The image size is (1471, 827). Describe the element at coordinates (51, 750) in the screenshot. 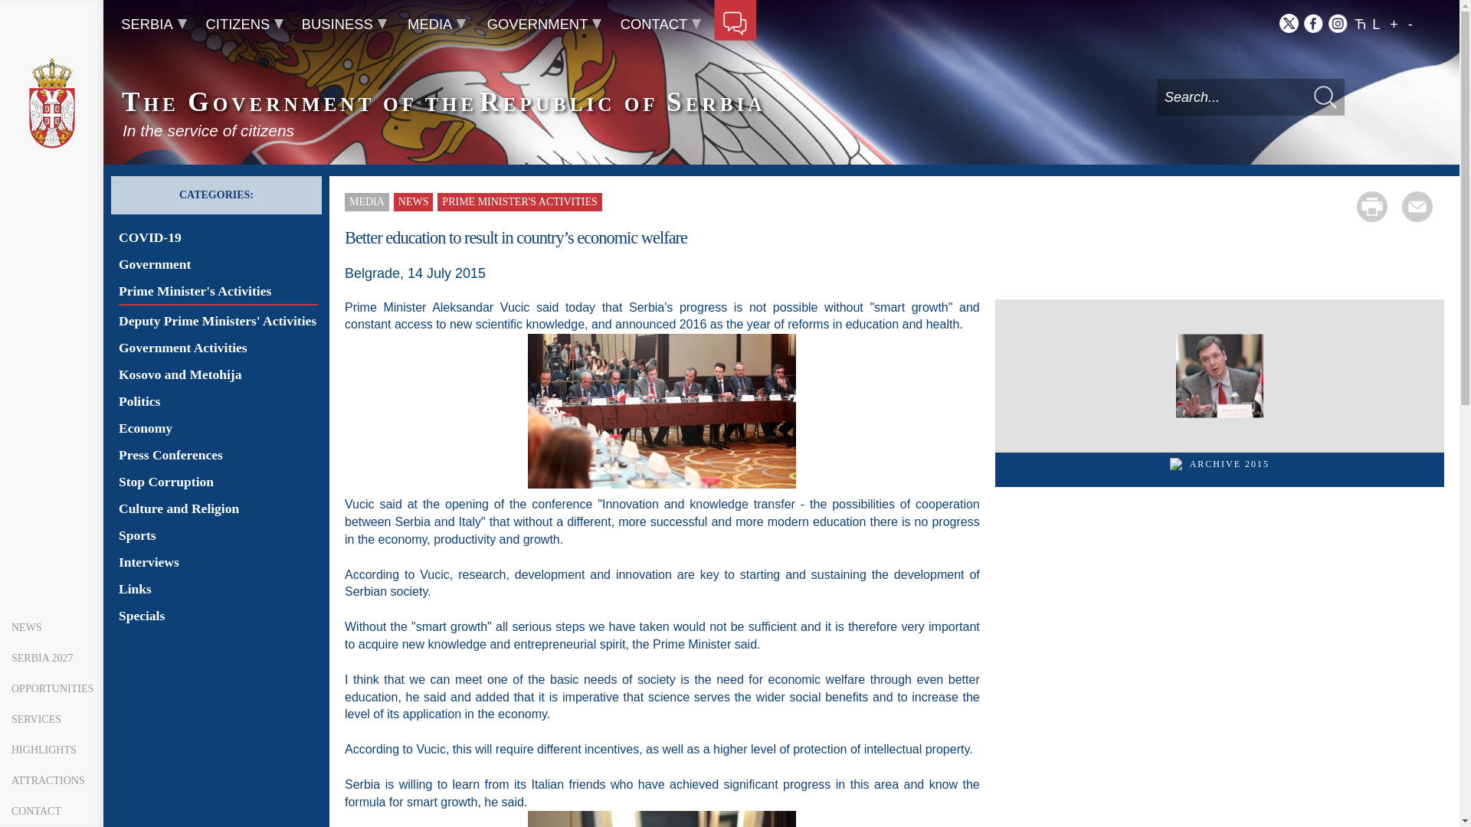

I see `HIGHLIGHTS` at that location.